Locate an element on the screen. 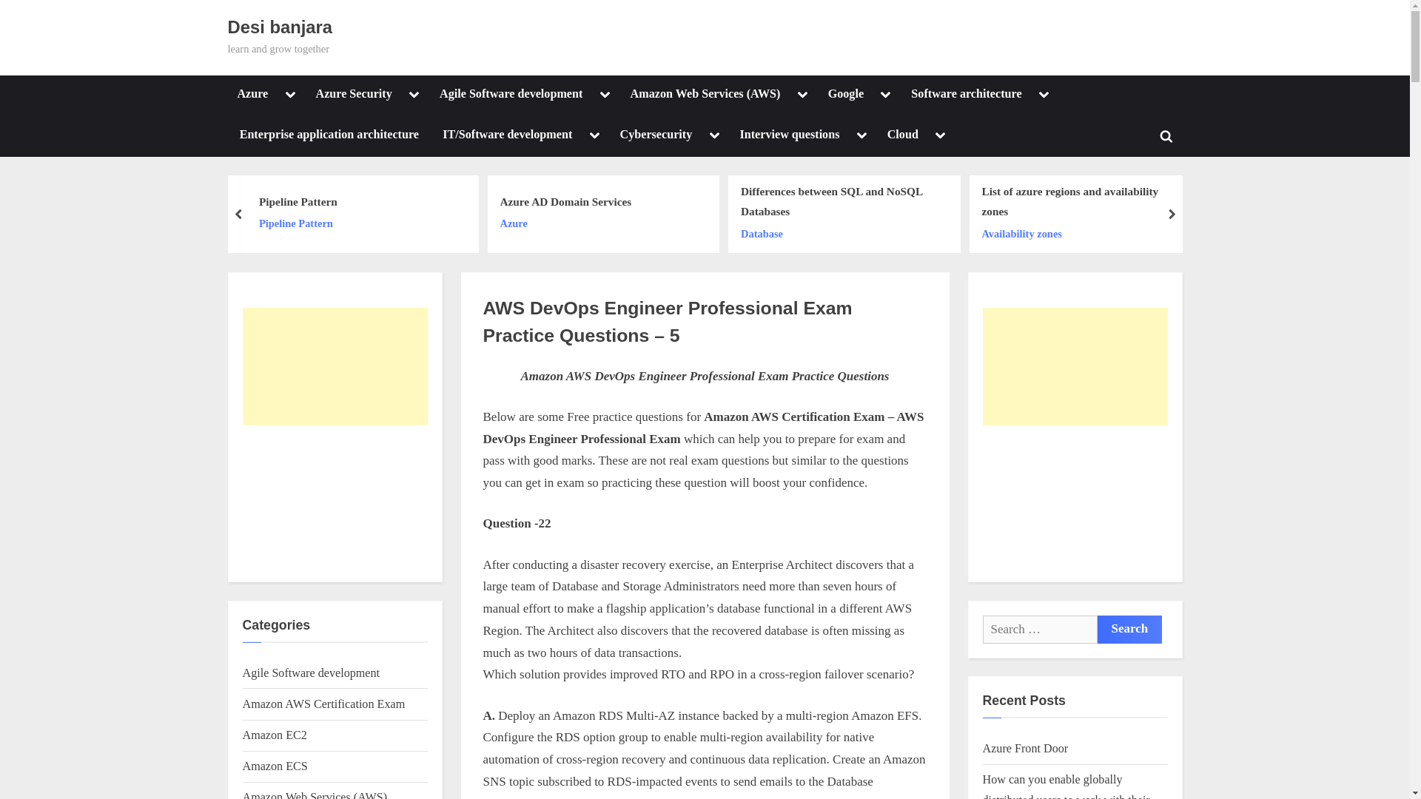  Advertisement is located at coordinates (1075, 502).